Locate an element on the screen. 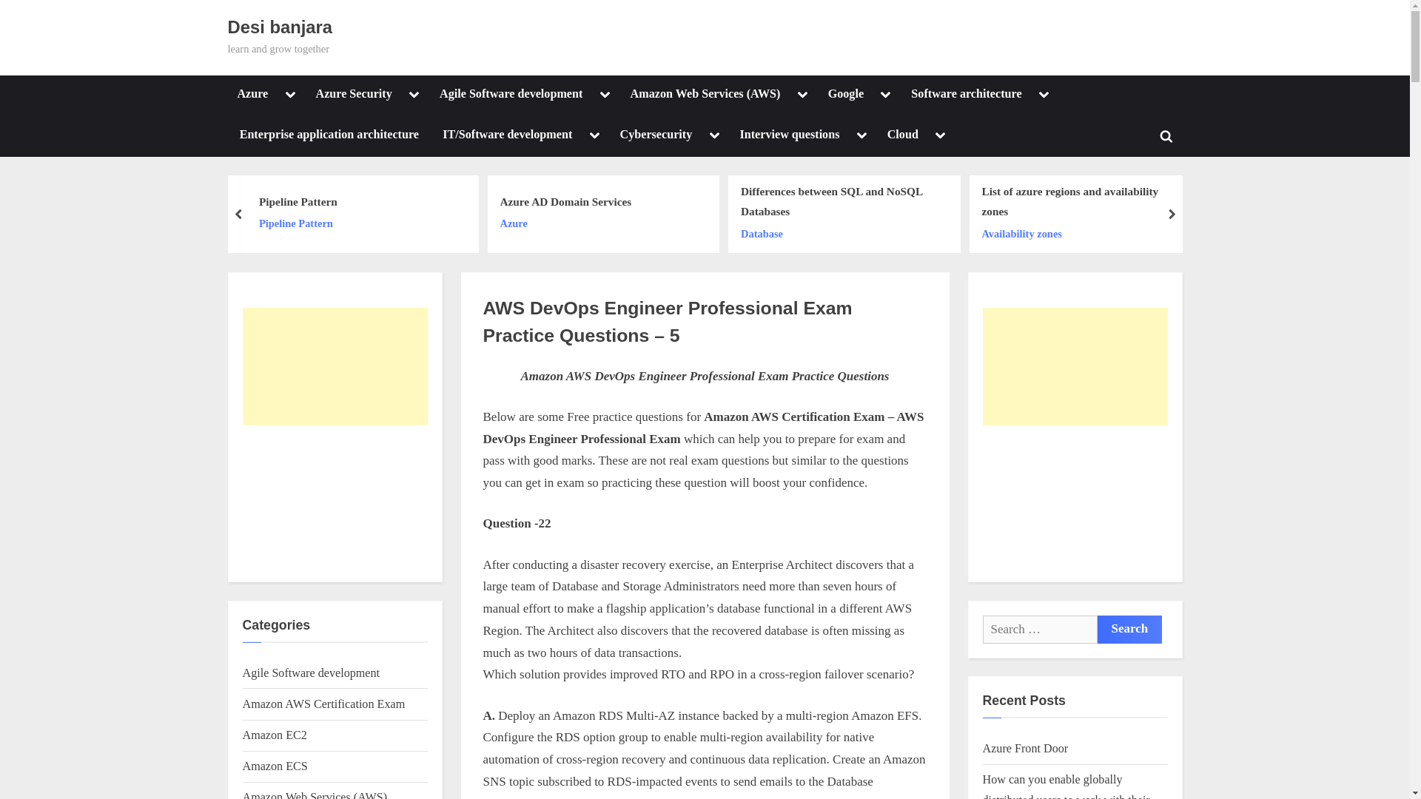  Advertisement is located at coordinates (1075, 502).